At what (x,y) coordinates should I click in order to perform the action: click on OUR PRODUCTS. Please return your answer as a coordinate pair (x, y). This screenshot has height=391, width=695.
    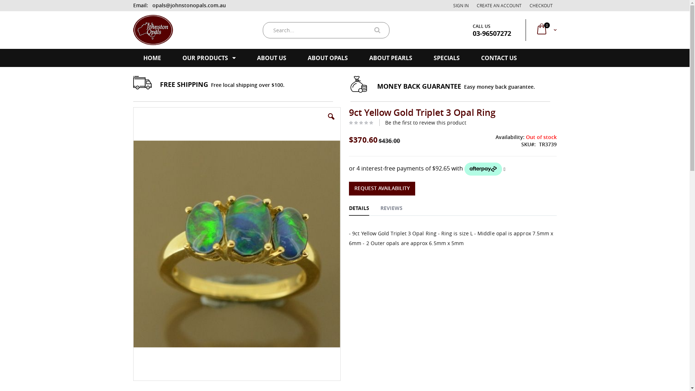
    Looking at the image, I should click on (209, 58).